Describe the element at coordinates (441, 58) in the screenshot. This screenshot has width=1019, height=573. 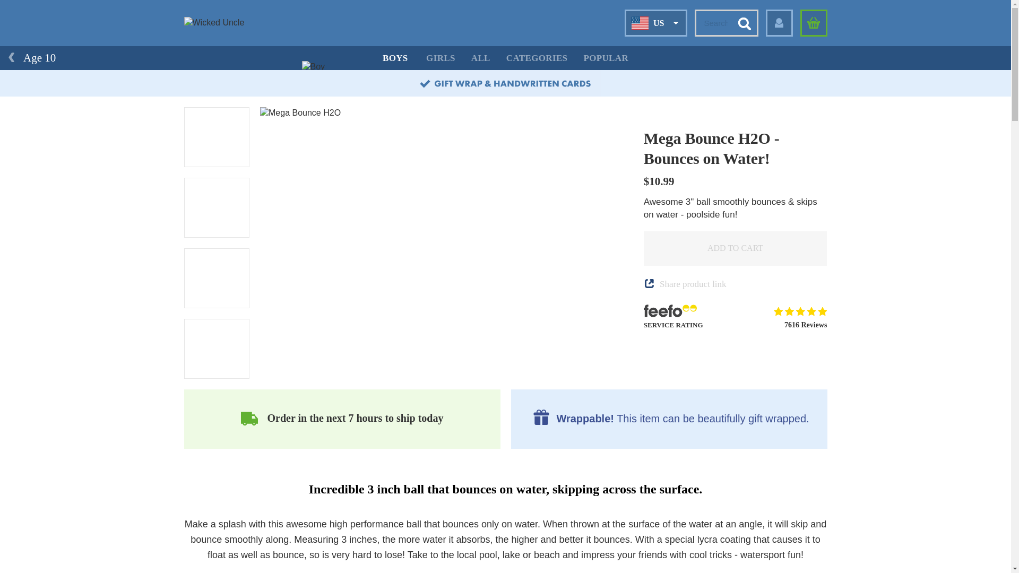
I see `GIRLS` at that location.